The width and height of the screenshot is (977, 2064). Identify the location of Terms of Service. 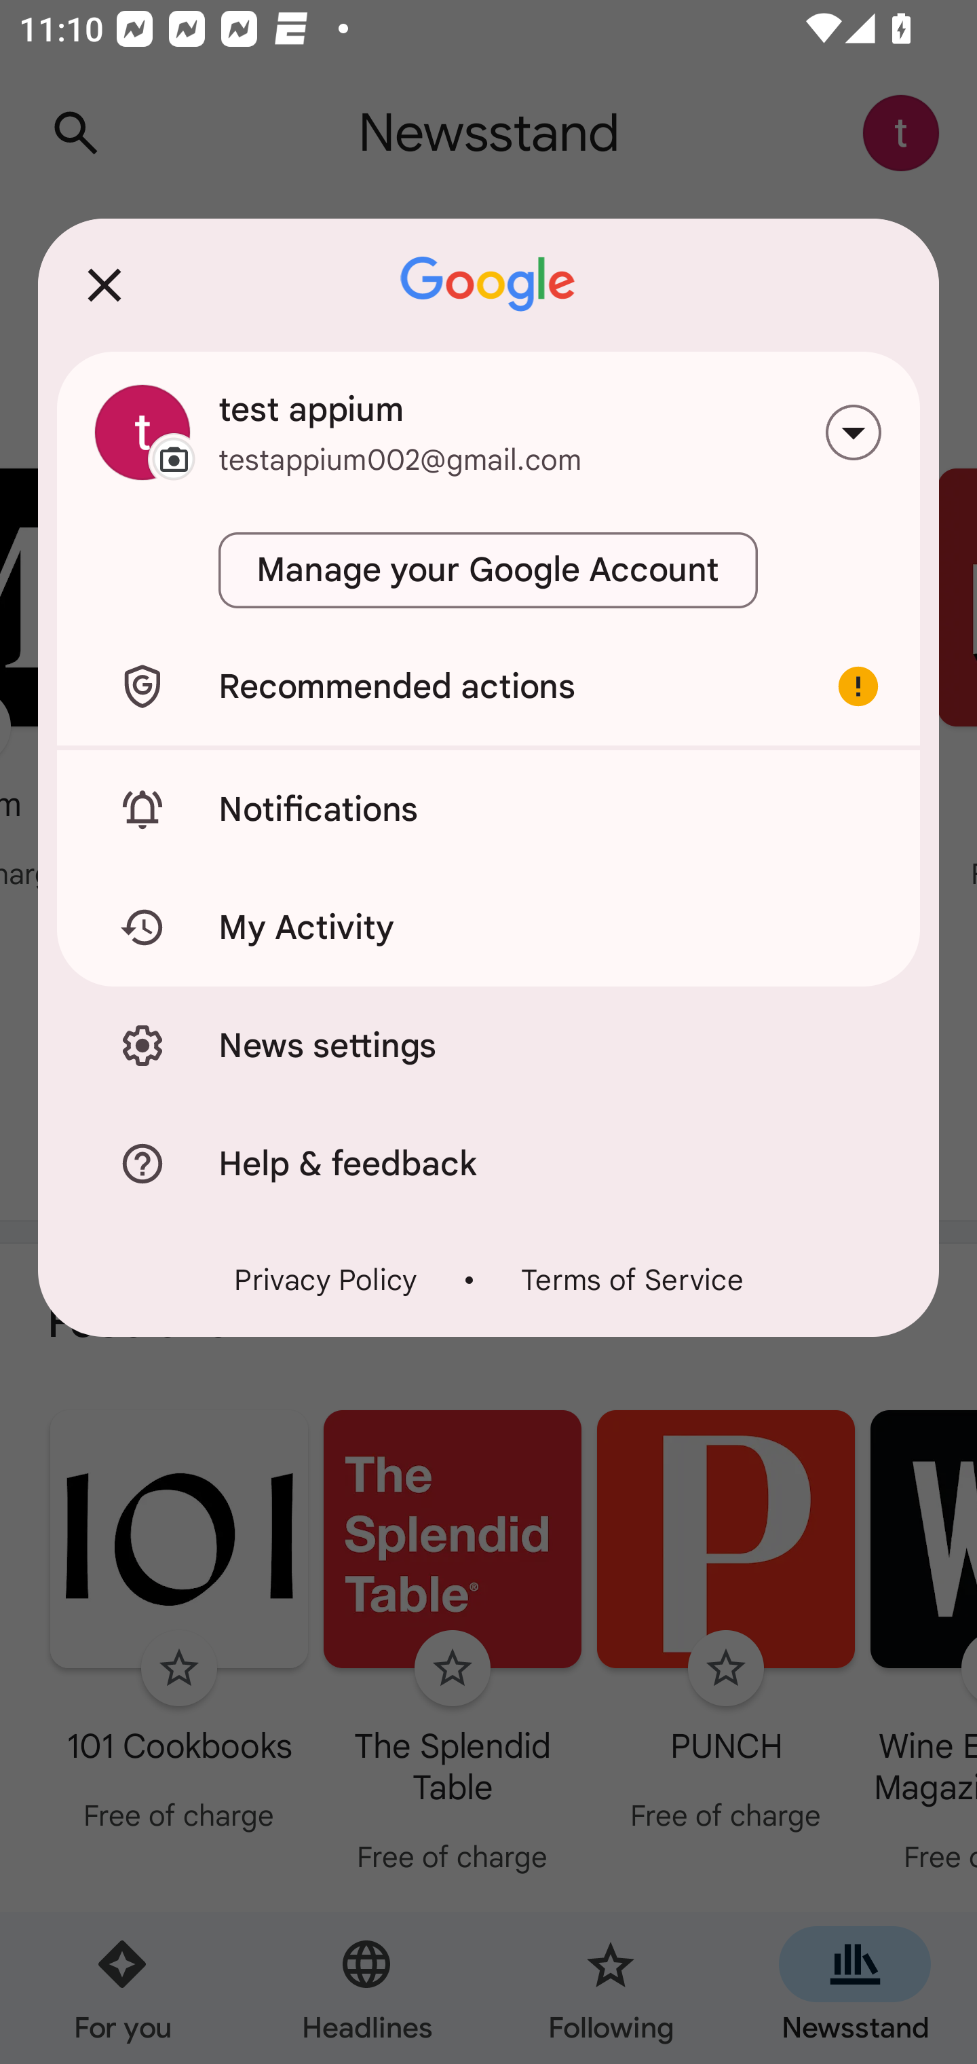
(631, 1279).